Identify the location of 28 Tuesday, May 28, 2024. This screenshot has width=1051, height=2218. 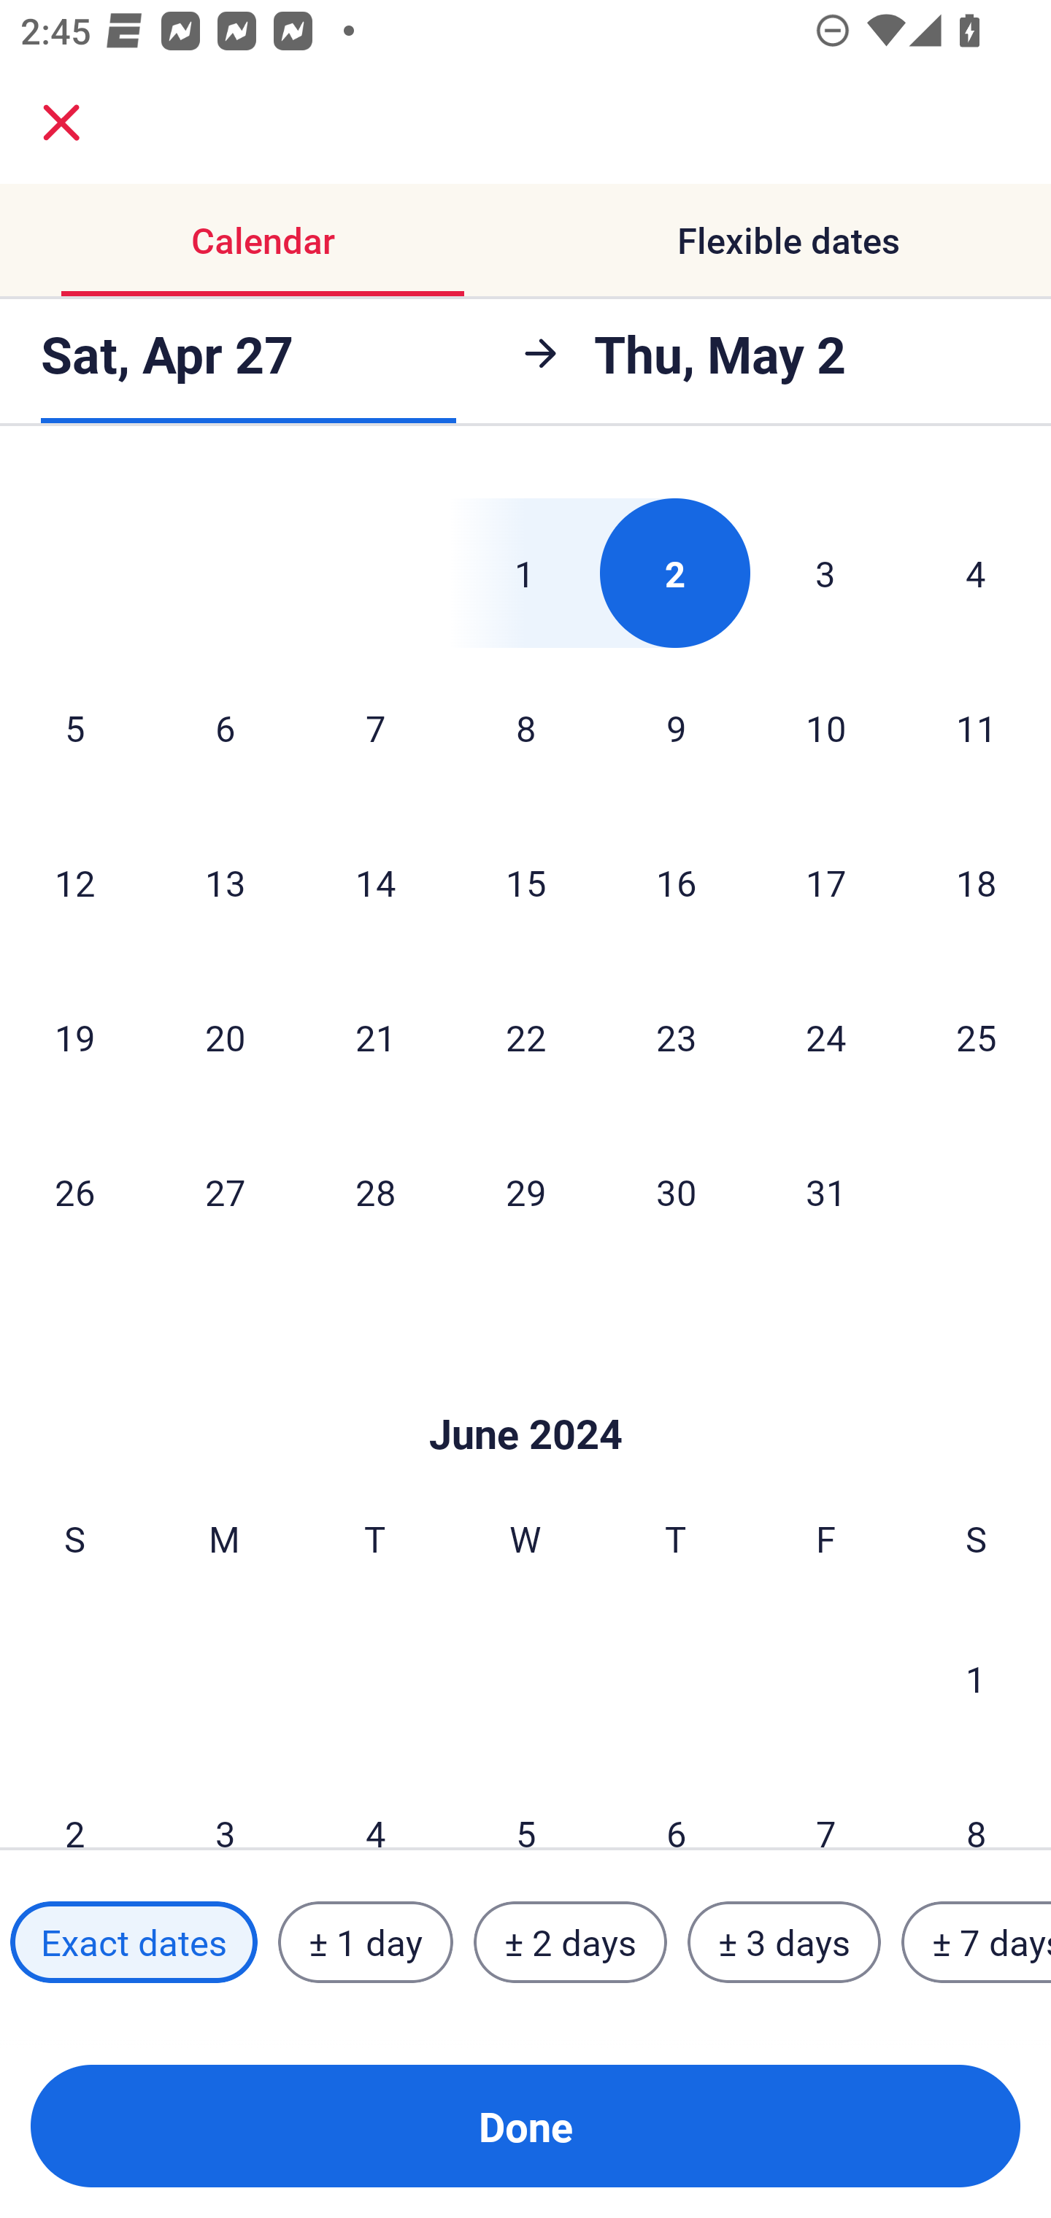
(375, 1192).